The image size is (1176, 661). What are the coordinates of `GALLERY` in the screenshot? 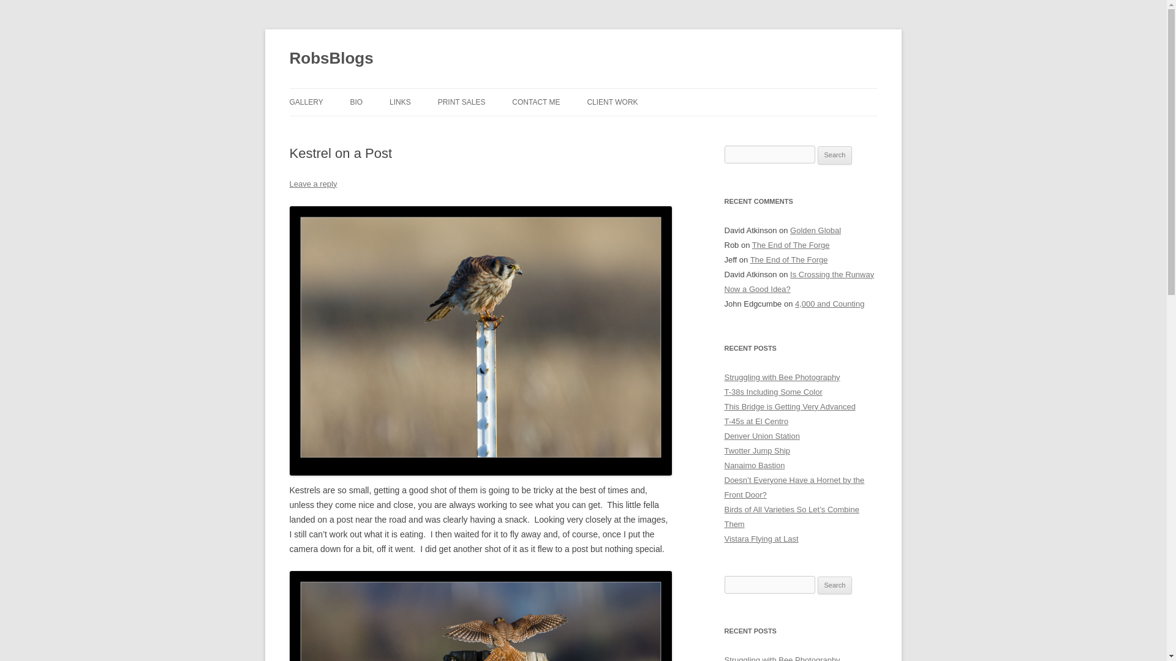 It's located at (306, 102).